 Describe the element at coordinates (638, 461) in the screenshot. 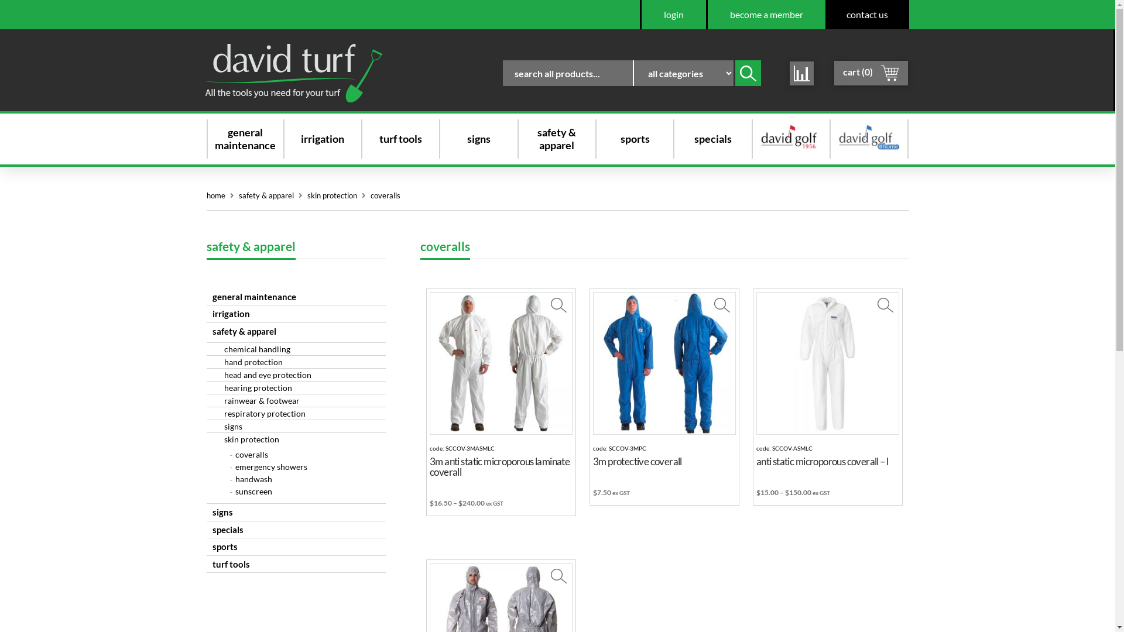

I see `3m protective coverall` at that location.